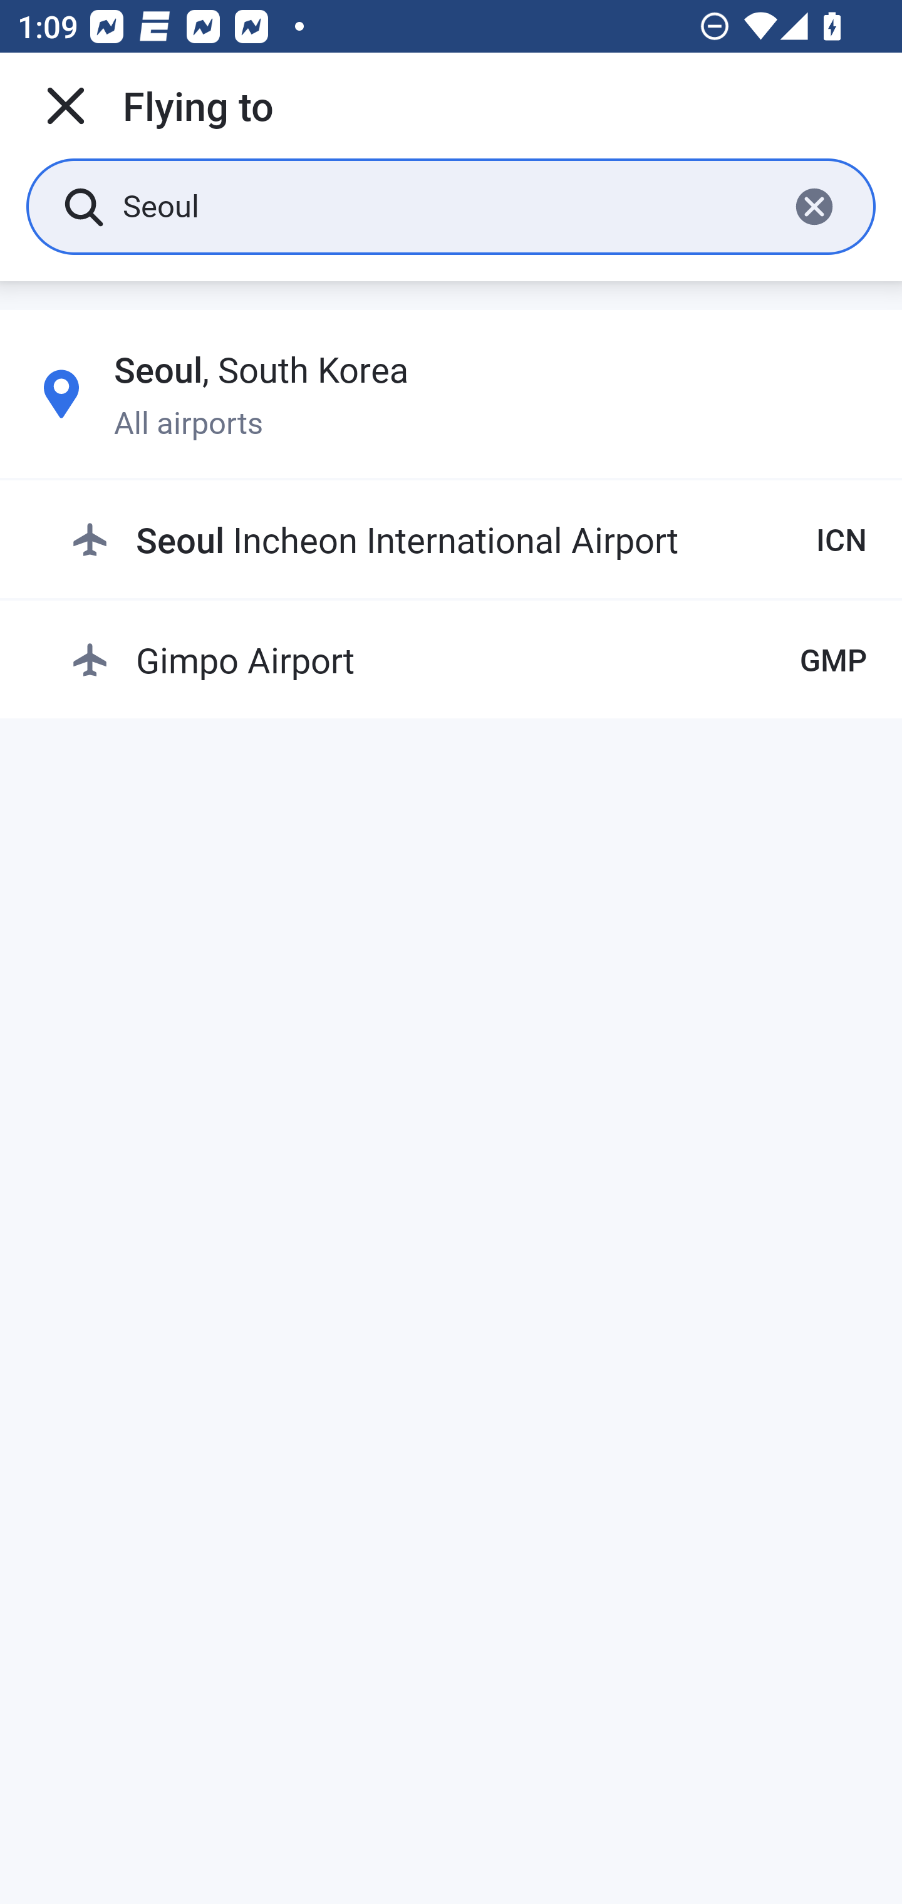 The width and height of the screenshot is (902, 1904). I want to click on Seoul, South Korea All airports, so click(451, 394).